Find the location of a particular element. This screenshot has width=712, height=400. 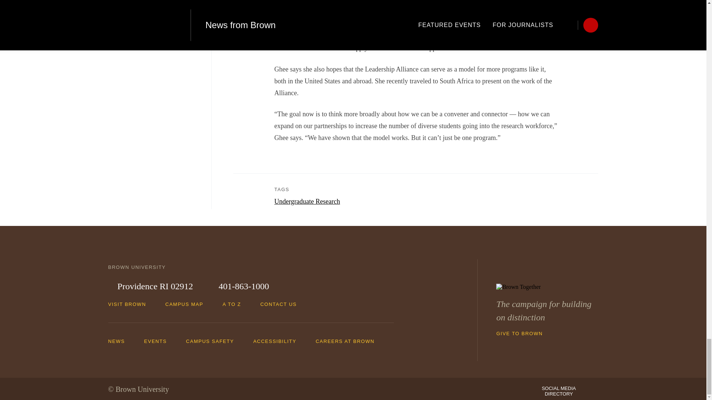

Undergraduate Research is located at coordinates (307, 201).